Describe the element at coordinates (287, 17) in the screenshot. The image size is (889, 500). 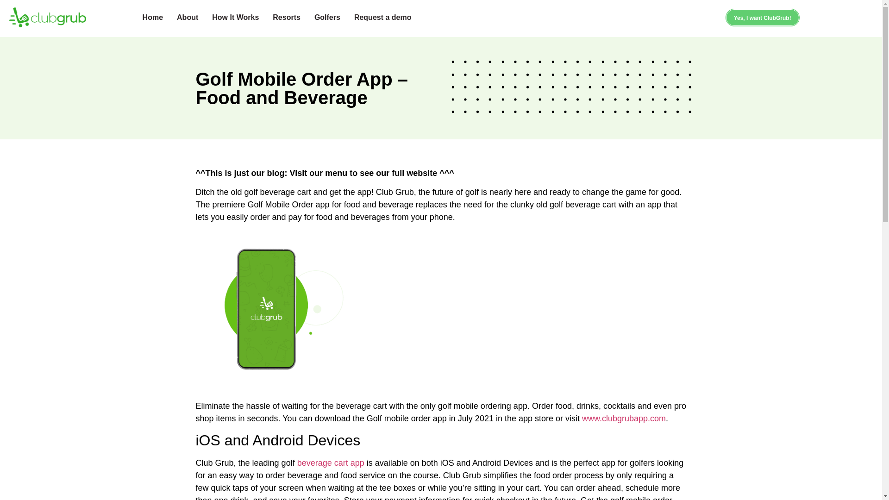
I see `Resorts` at that location.